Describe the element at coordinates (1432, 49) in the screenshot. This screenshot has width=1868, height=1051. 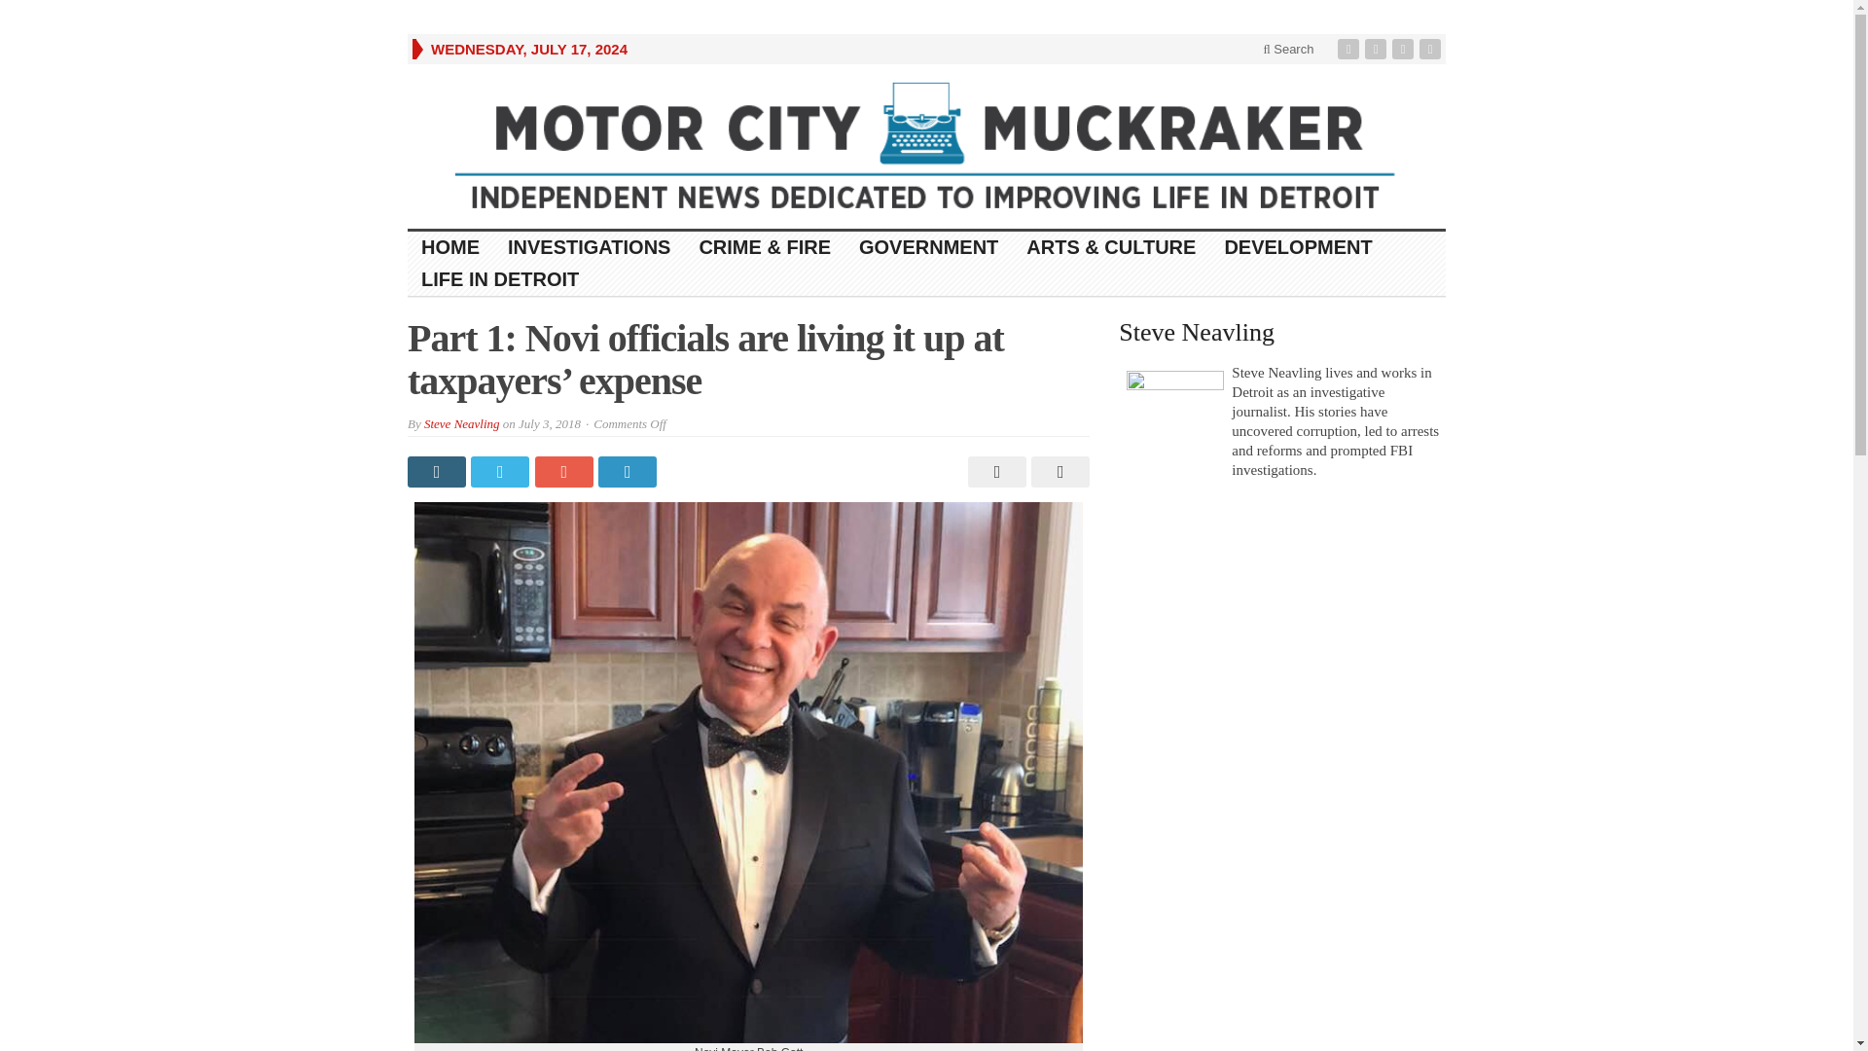
I see `Site feed` at that location.